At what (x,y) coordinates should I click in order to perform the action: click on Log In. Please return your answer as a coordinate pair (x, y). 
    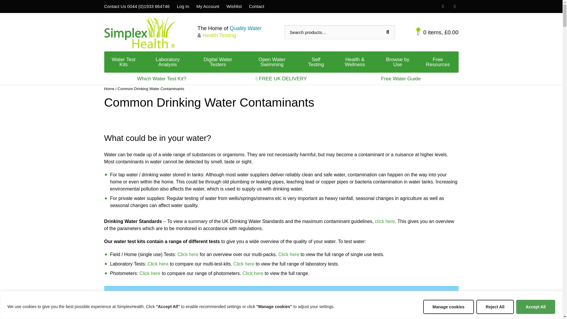
    Looking at the image, I should click on (183, 6).